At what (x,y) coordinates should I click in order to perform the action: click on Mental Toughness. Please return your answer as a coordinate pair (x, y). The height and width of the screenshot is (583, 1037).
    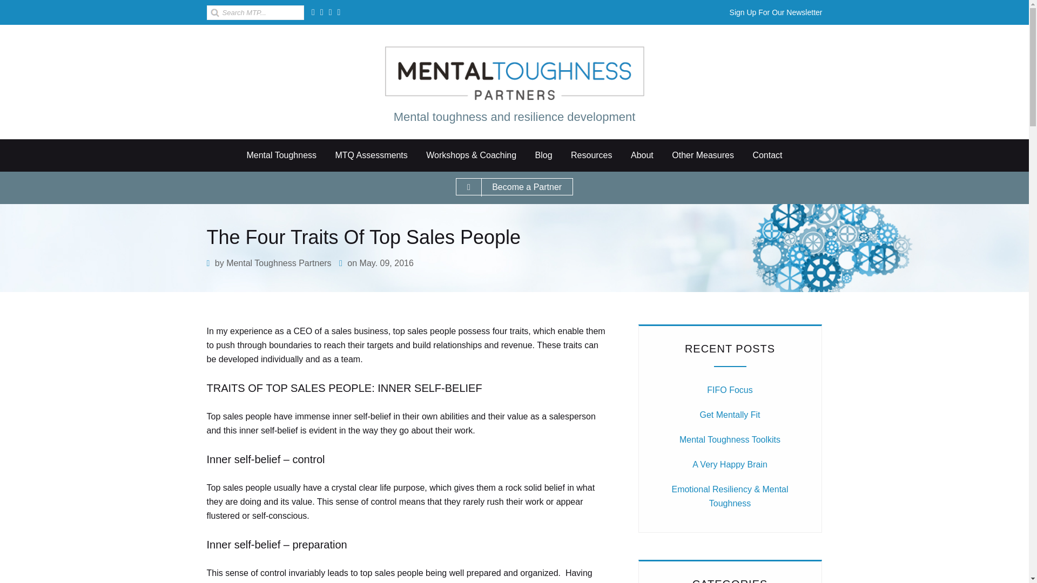
    Looking at the image, I should click on (281, 155).